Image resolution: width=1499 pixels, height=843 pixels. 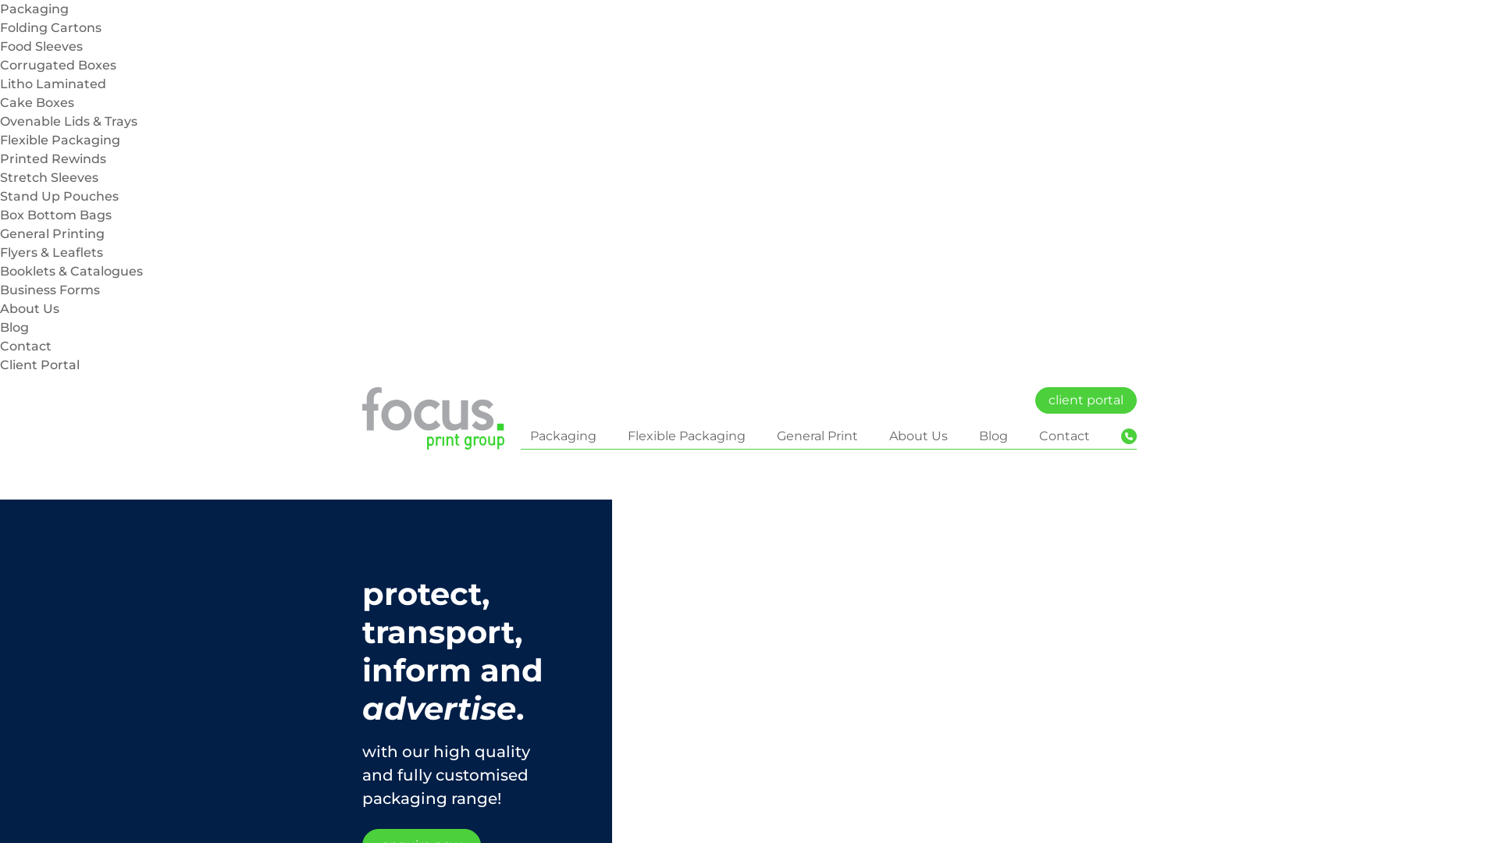 What do you see at coordinates (1086, 400) in the screenshot?
I see `client portal` at bounding box center [1086, 400].